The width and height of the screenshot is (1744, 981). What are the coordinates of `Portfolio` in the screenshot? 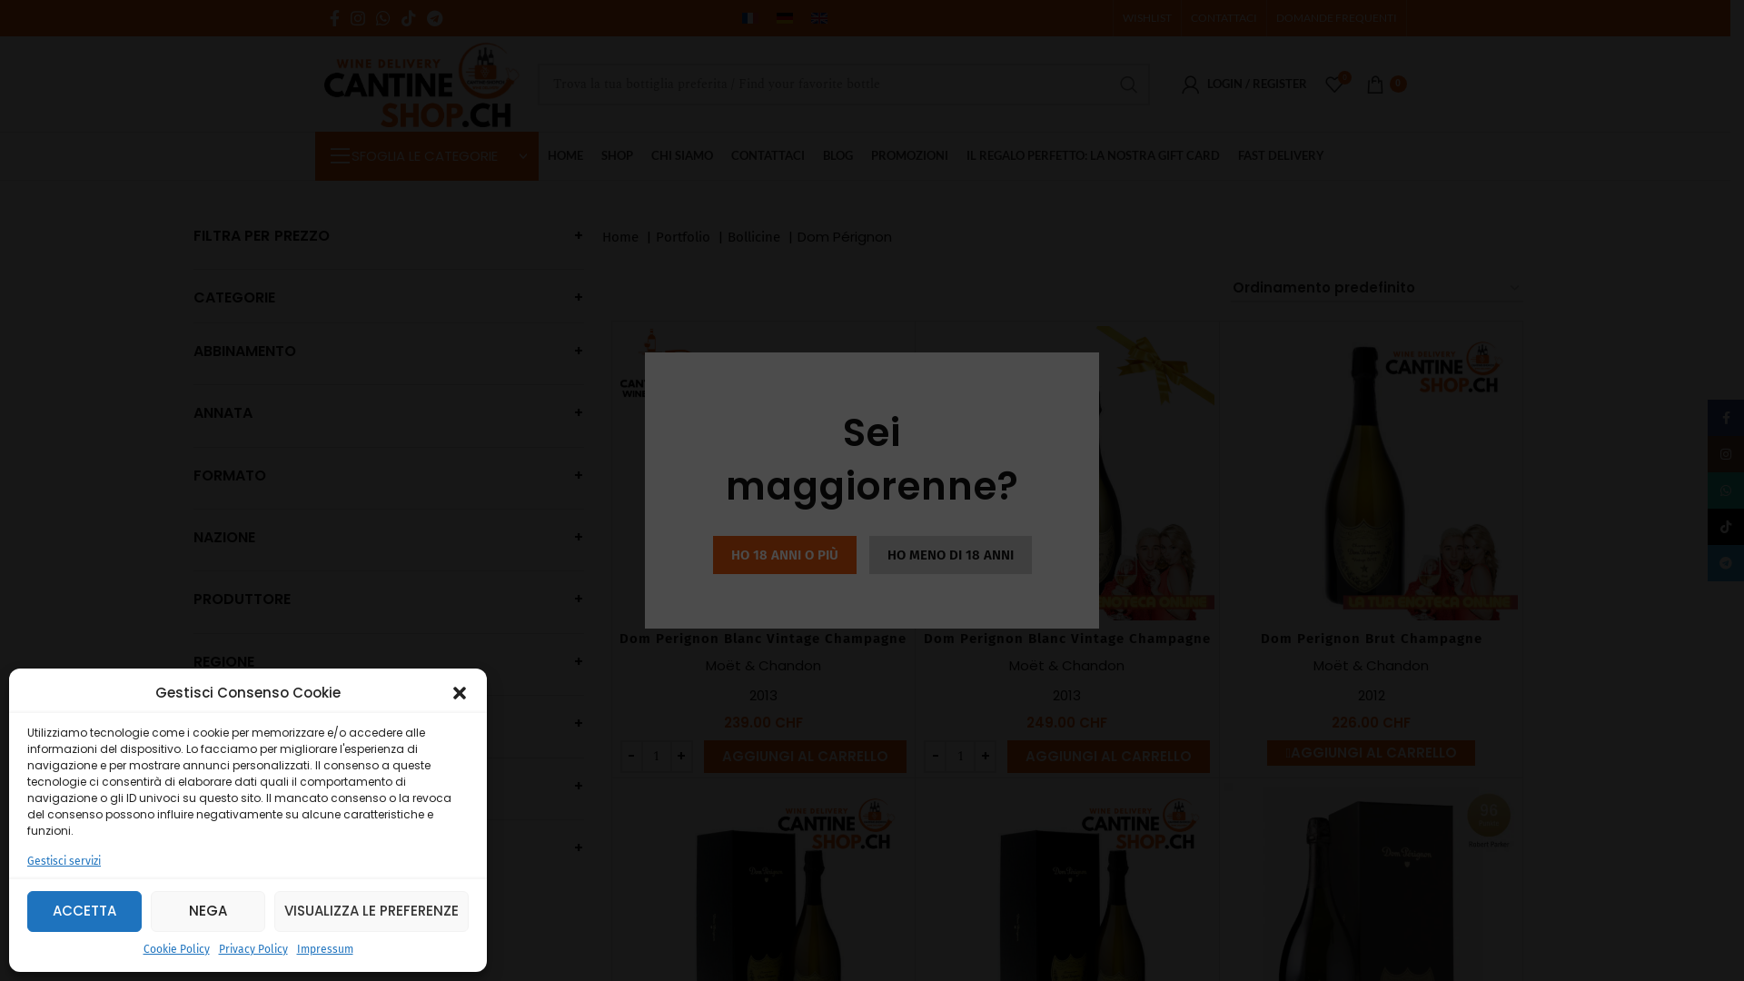 It's located at (683, 237).